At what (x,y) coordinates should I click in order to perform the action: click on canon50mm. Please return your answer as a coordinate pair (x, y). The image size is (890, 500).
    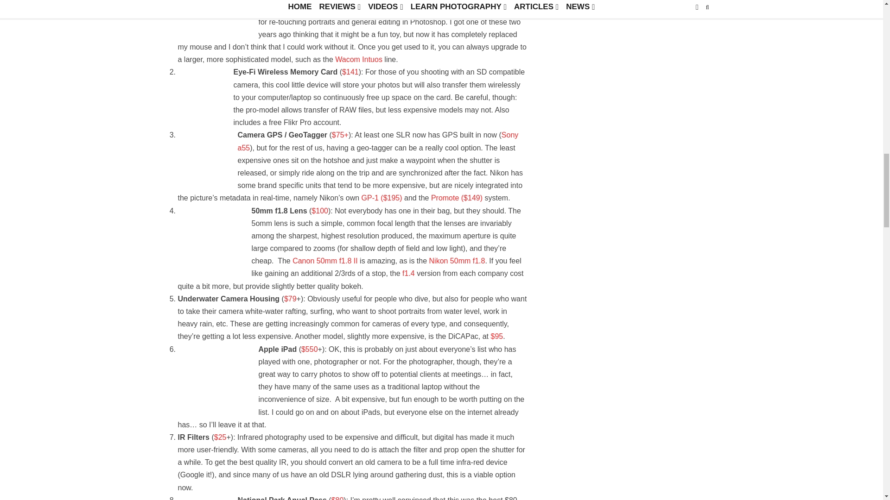
    Looking at the image, I should click on (209, 236).